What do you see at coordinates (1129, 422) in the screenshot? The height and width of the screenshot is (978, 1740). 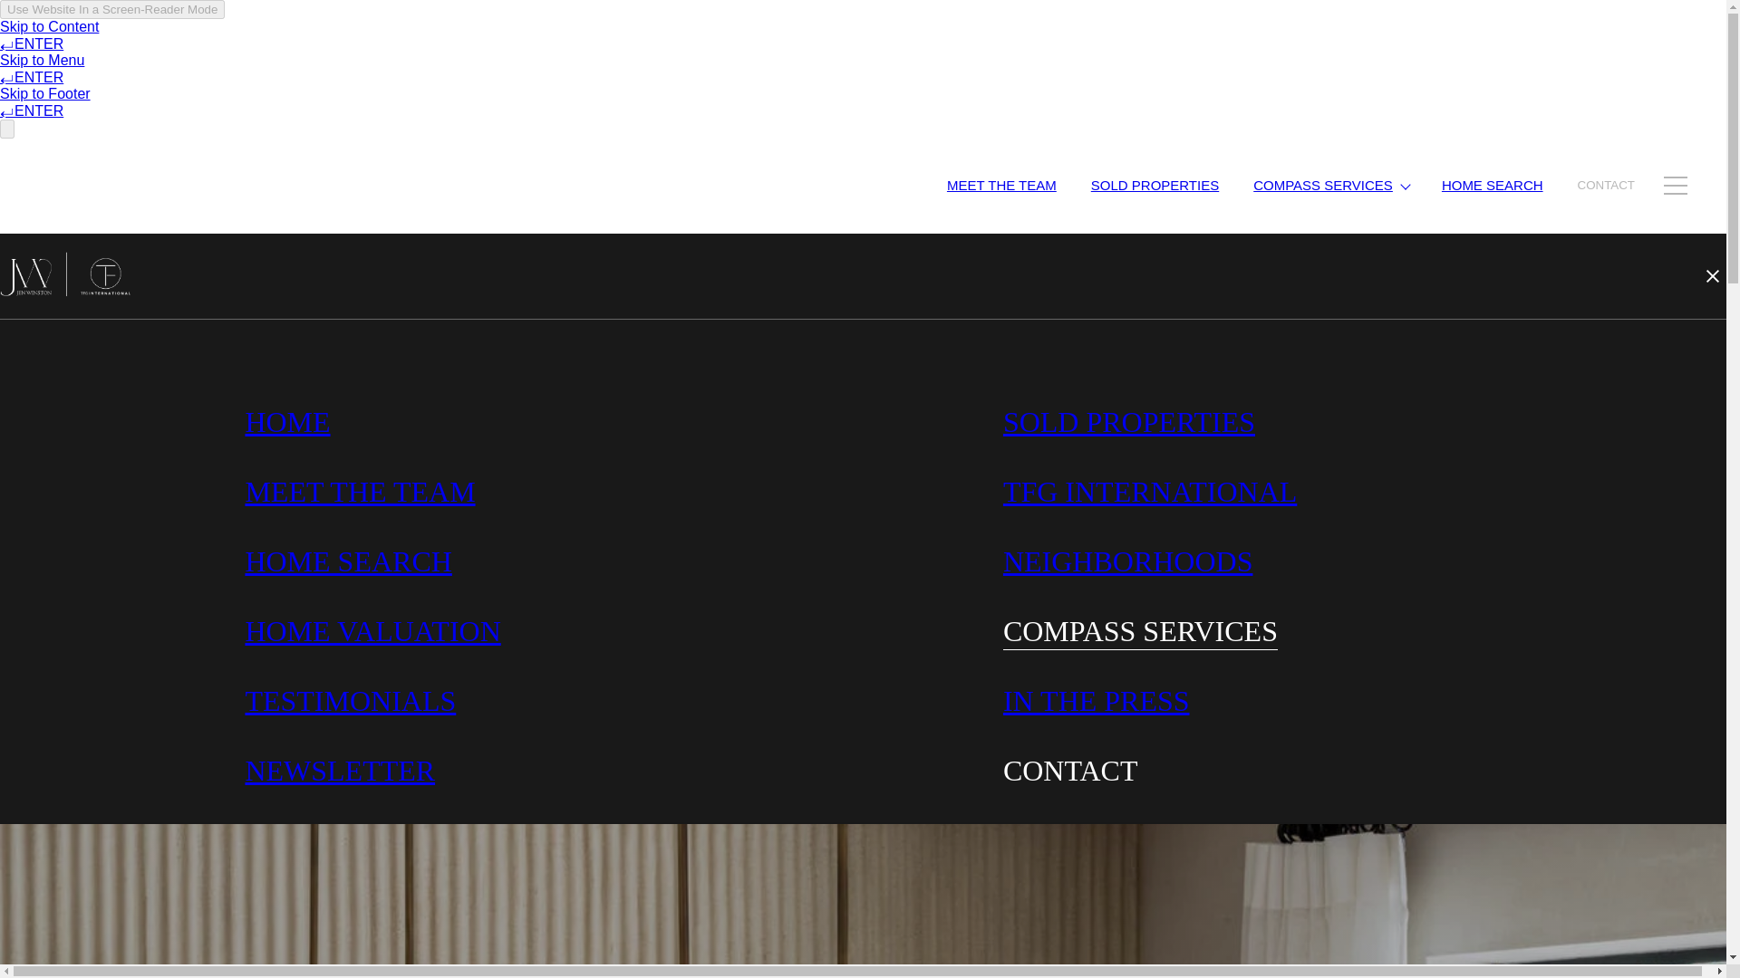 I see `SOLD PROPERTIES` at bounding box center [1129, 422].